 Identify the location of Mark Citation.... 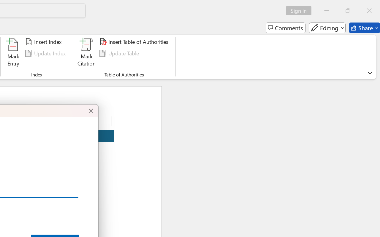
(87, 53).